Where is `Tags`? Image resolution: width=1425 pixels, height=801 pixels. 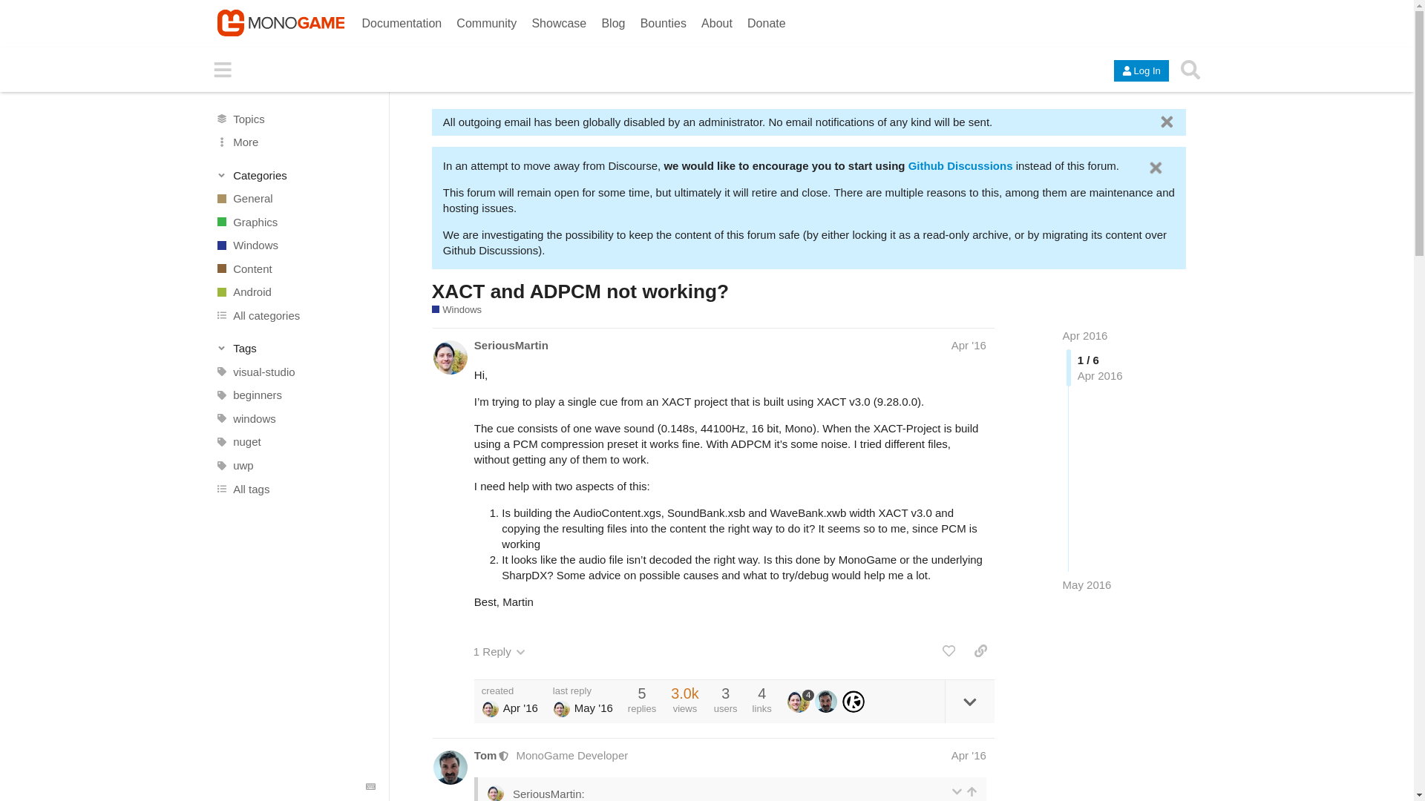
Tags is located at coordinates (295, 349).